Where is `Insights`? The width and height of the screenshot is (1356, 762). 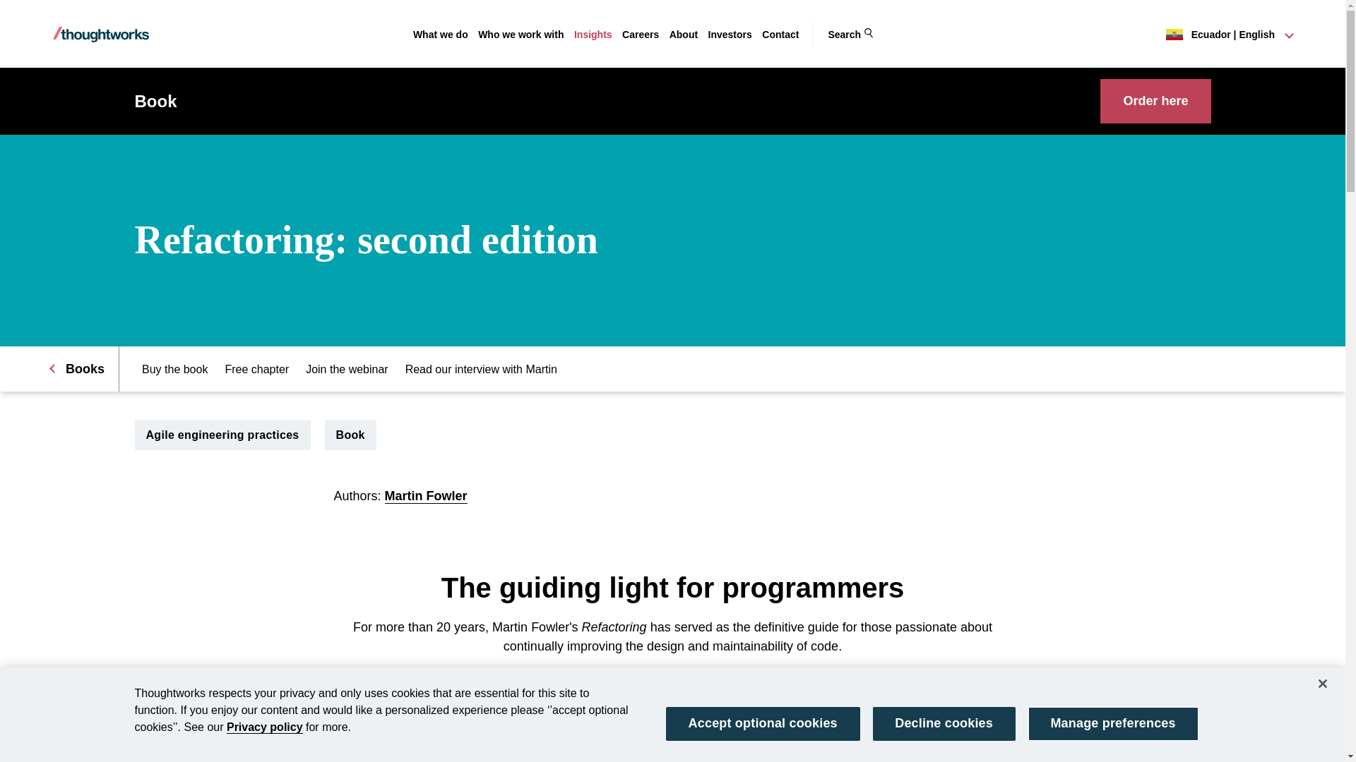 Insights is located at coordinates (593, 35).